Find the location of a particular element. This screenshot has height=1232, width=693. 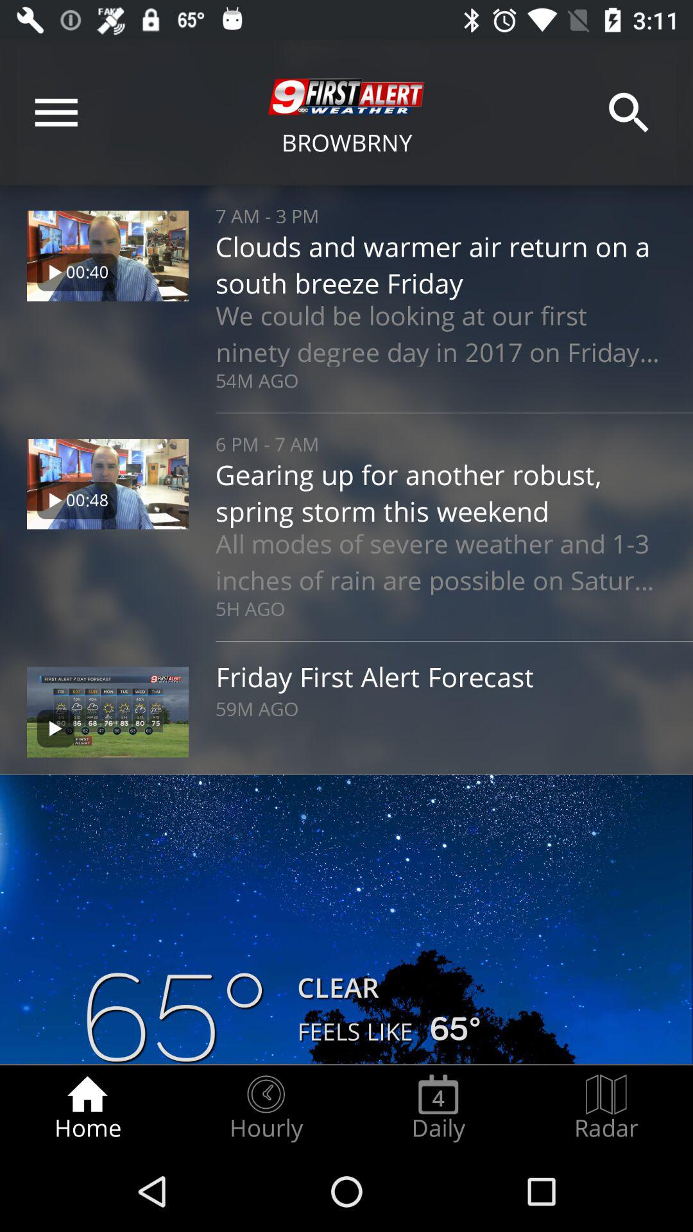

tap icon next to the radar icon is located at coordinates (438, 1108).